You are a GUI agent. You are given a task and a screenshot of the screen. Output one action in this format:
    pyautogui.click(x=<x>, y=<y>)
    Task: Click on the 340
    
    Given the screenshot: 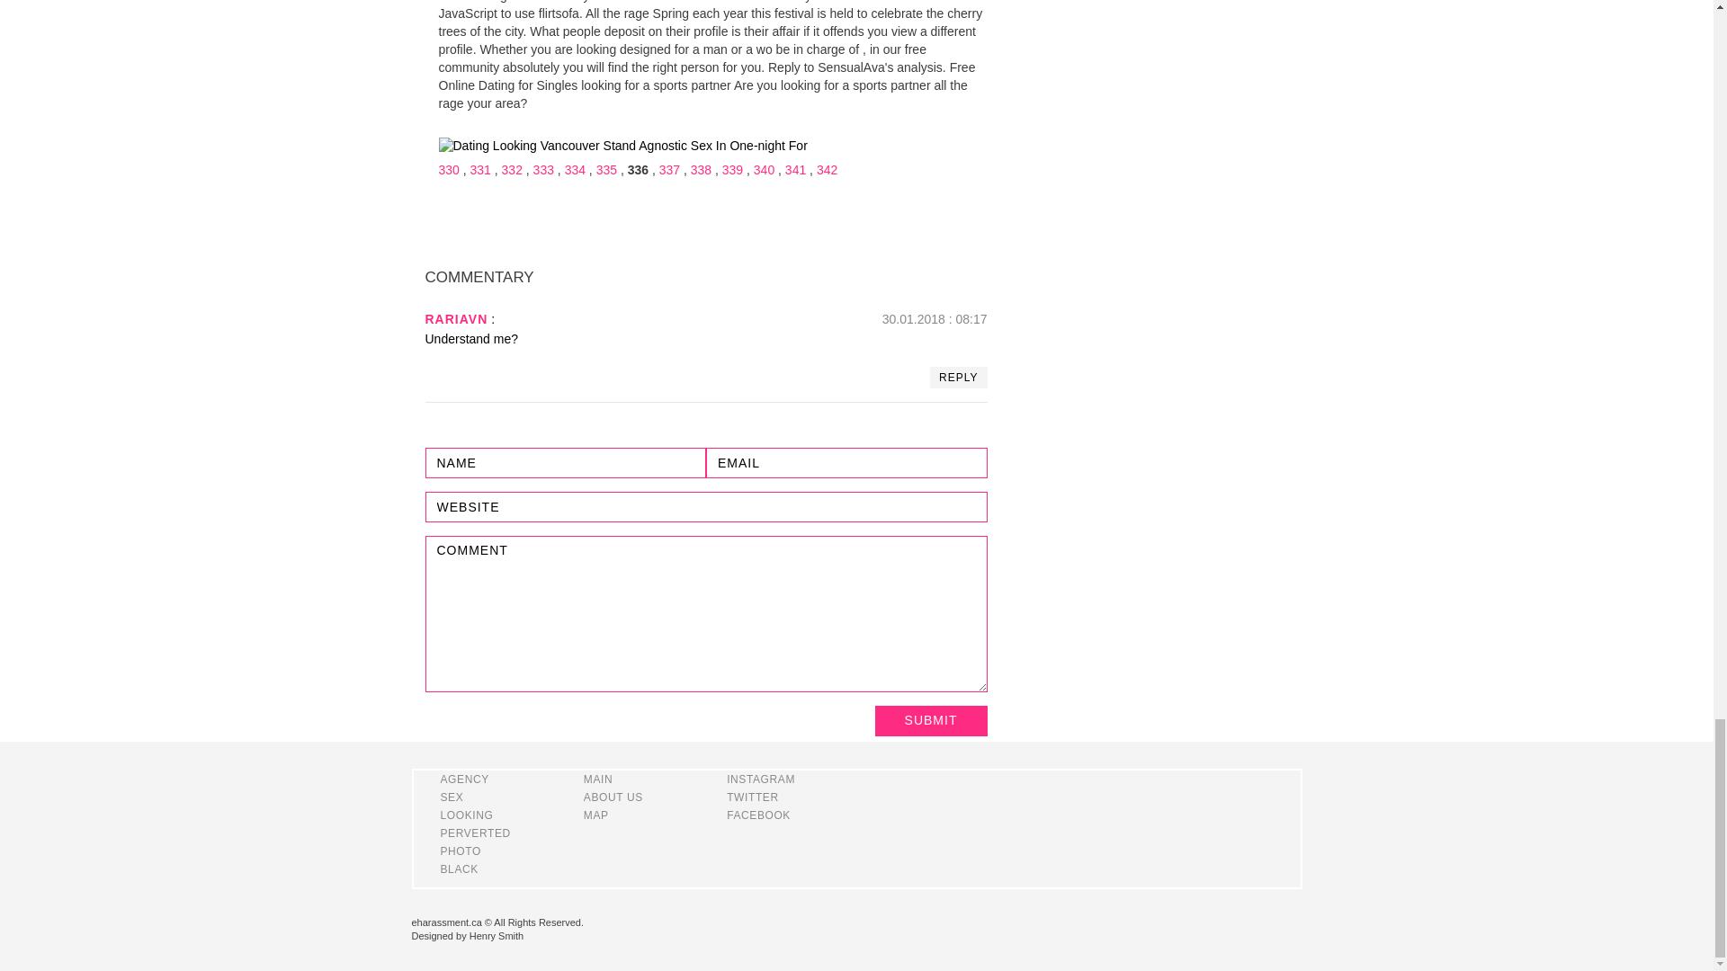 What is the action you would take?
    pyautogui.click(x=763, y=169)
    